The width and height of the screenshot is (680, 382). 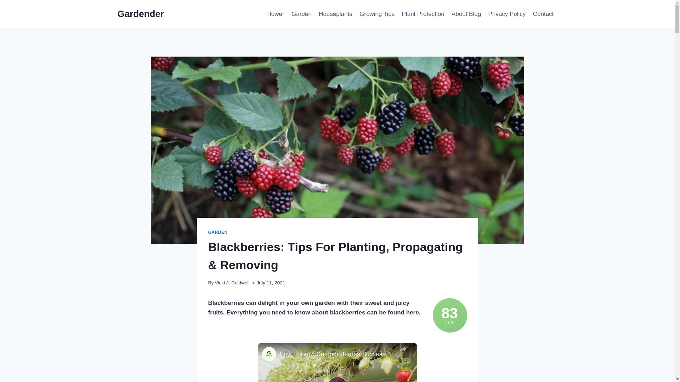 What do you see at coordinates (232, 282) in the screenshot?
I see `Vicki J. Coldwell` at bounding box center [232, 282].